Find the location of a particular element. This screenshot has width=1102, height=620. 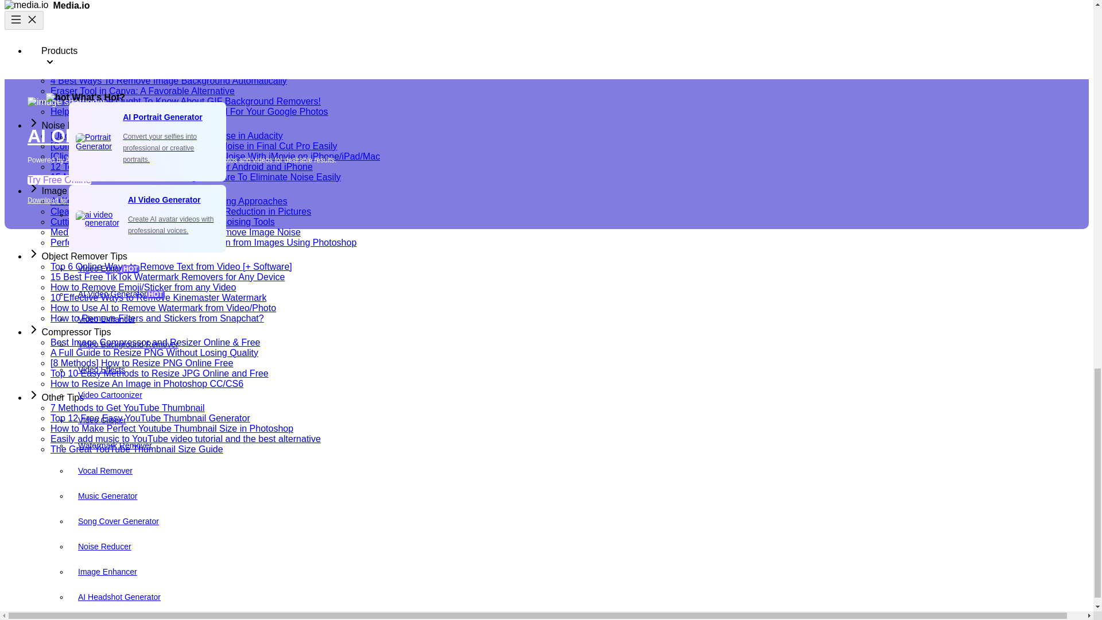

Image Upscaler is located at coordinates (176, 99).